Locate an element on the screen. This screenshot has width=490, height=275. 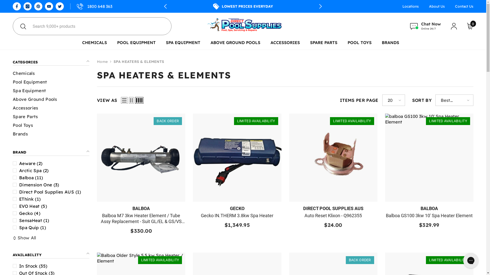
Gecko IN.THERM 3.8kw Spa Heater is located at coordinates (237, 215).